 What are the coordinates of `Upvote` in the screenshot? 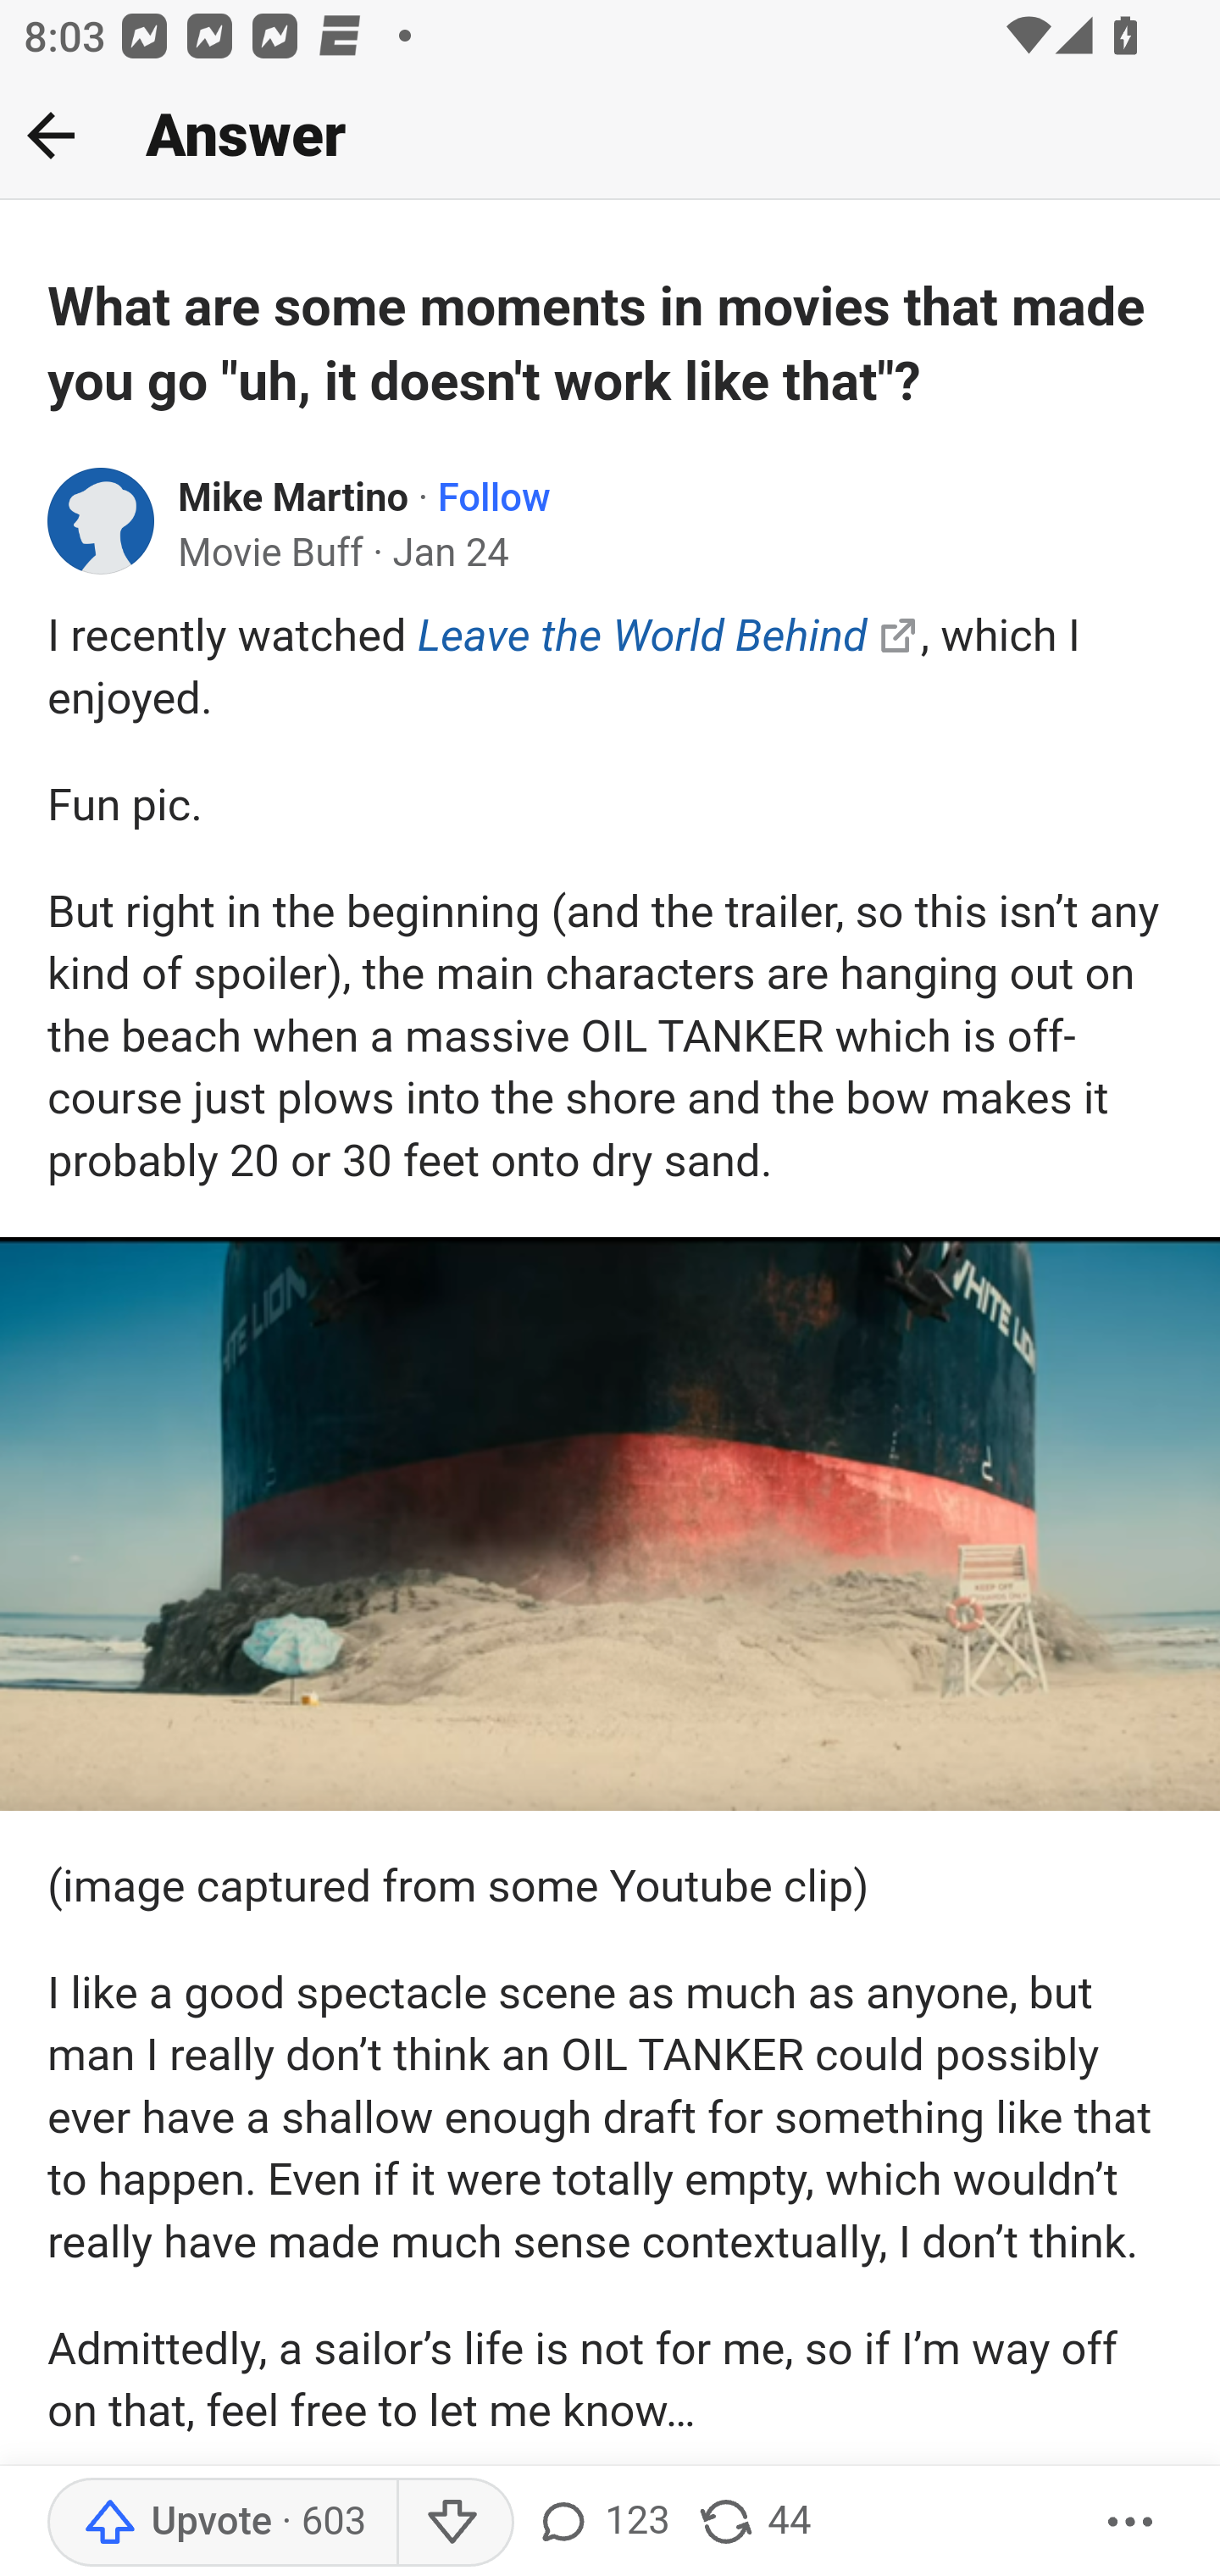 It's located at (222, 2523).